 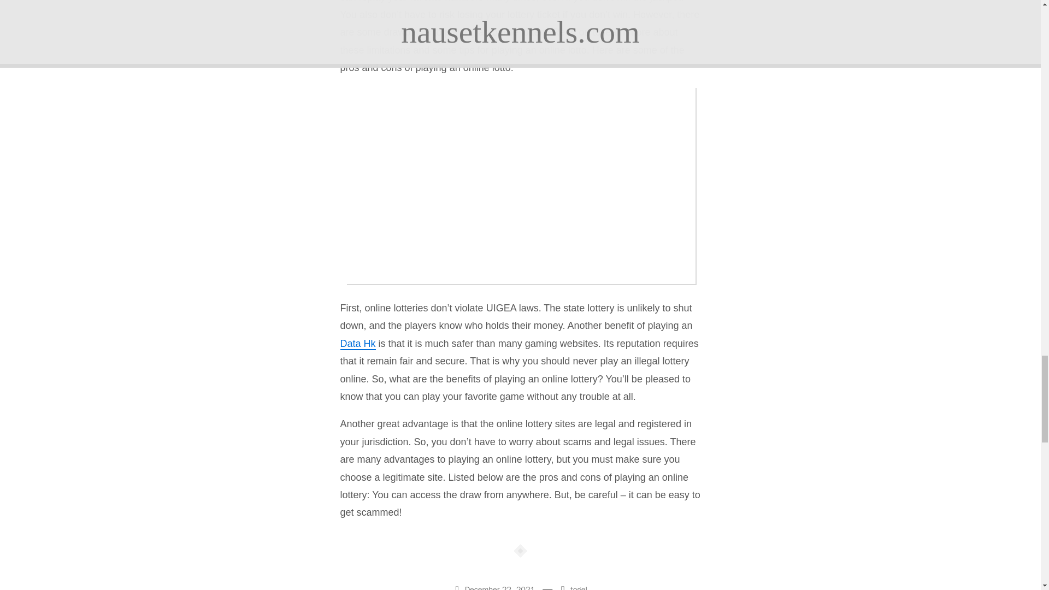 I want to click on Data Hk, so click(x=357, y=344).